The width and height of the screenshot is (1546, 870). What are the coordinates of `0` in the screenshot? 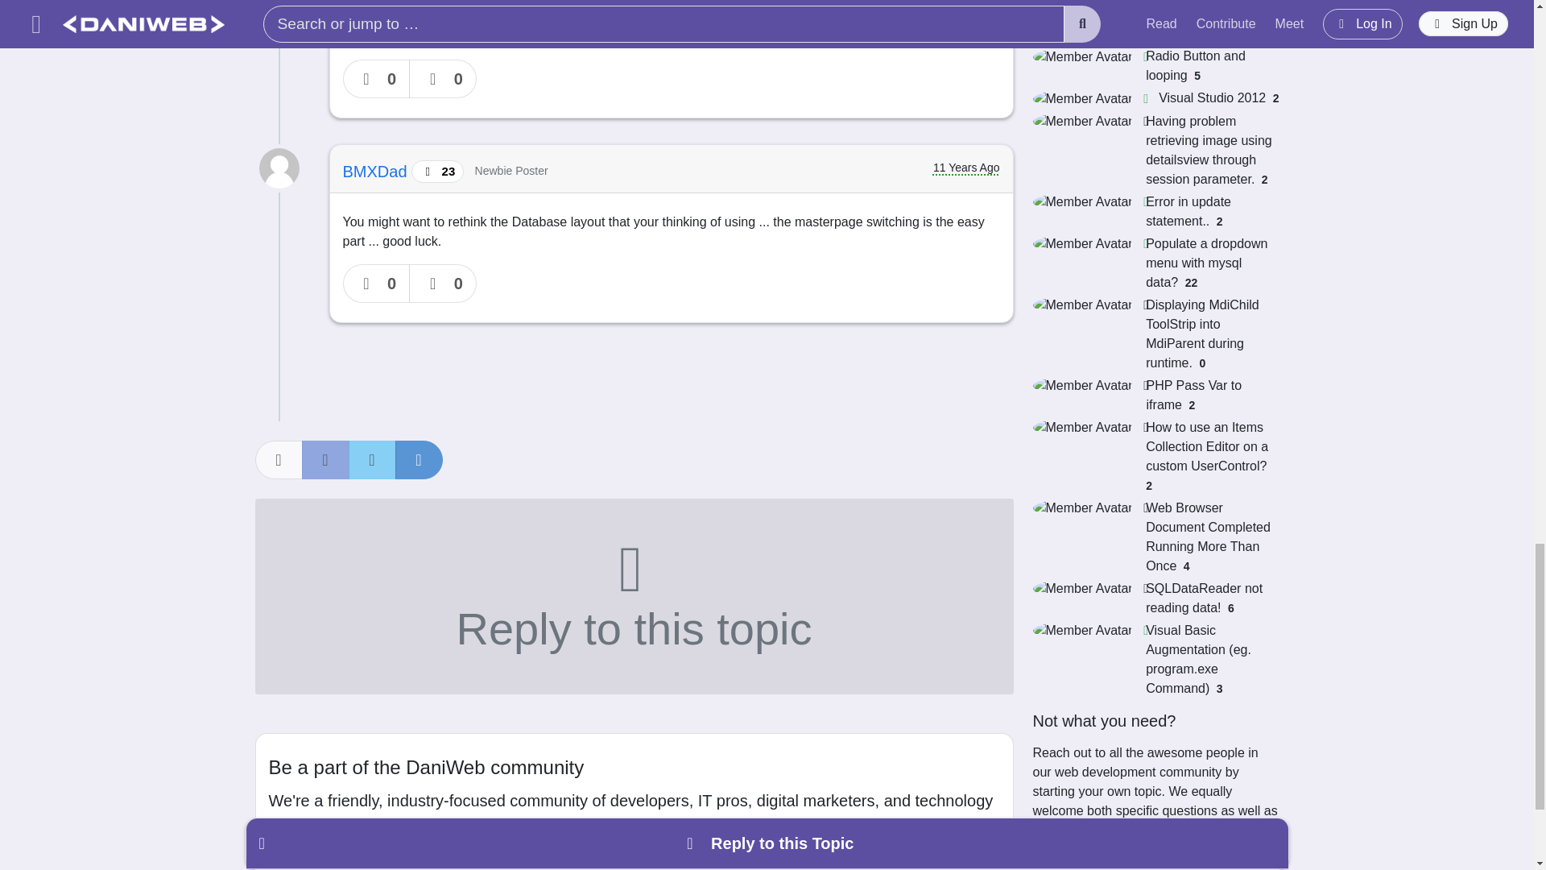 It's located at (377, 284).